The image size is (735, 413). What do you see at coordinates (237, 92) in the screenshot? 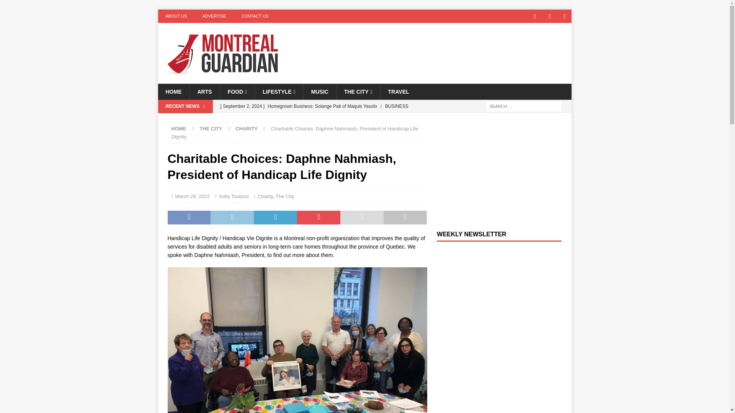
I see `FOOD` at bounding box center [237, 92].